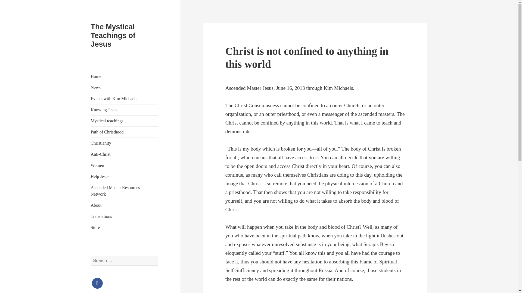 The image size is (522, 293). Describe the element at coordinates (125, 110) in the screenshot. I see `Knowing Jesus` at that location.